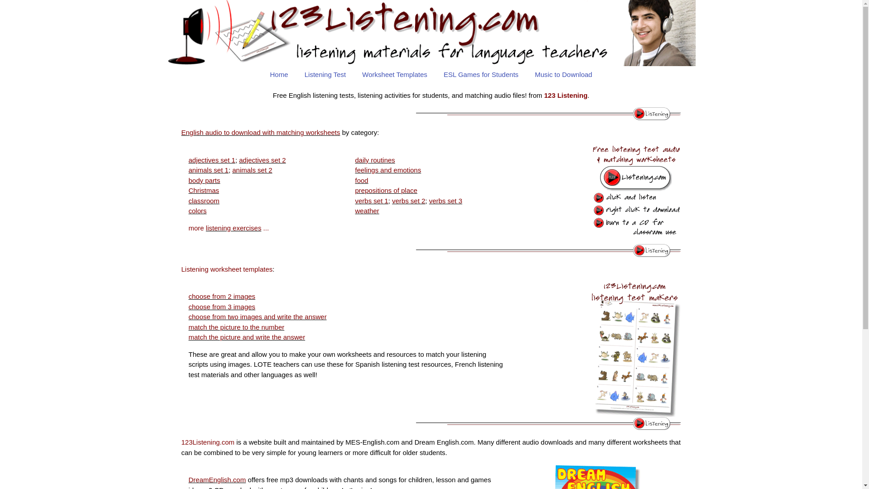 The image size is (869, 489). What do you see at coordinates (217, 480) in the screenshot?
I see `DreamEnglish.com` at bounding box center [217, 480].